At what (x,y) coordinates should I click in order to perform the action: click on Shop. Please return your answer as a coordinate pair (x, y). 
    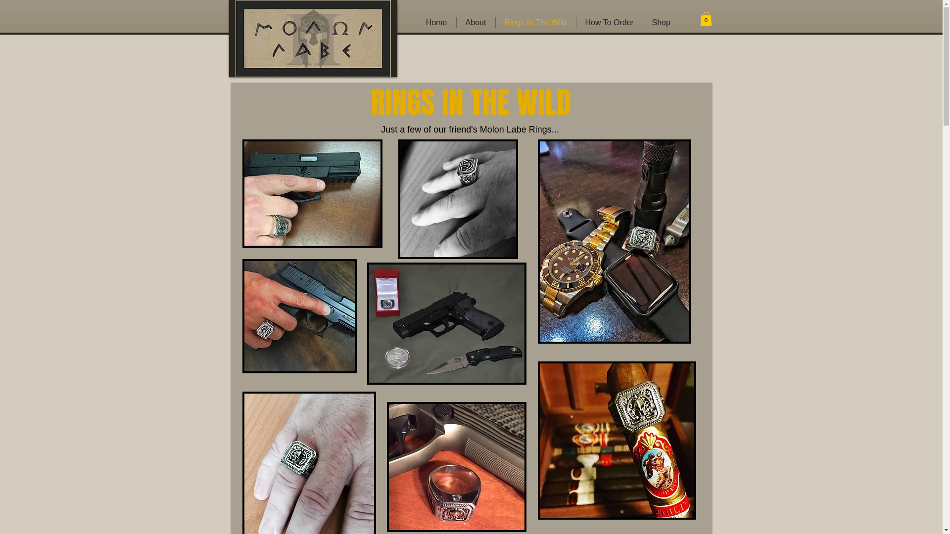
    Looking at the image, I should click on (661, 23).